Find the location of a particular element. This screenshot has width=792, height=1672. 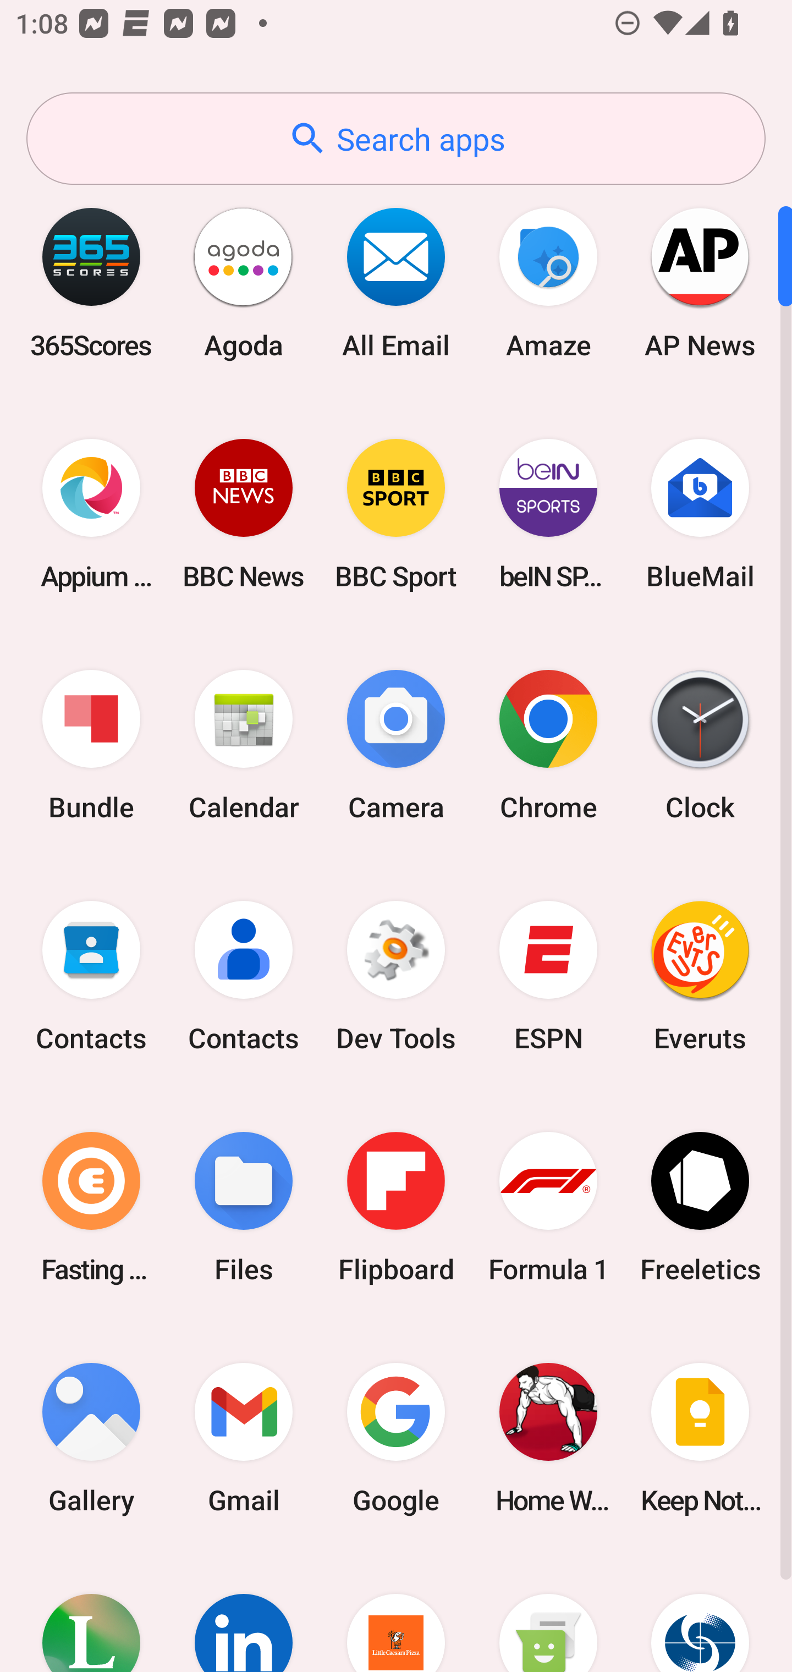

beIN SPORTS is located at coordinates (548, 514).